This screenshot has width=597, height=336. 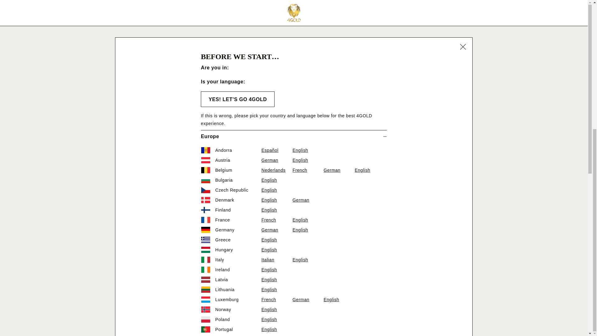 I want to click on English, so click(x=277, y=44).